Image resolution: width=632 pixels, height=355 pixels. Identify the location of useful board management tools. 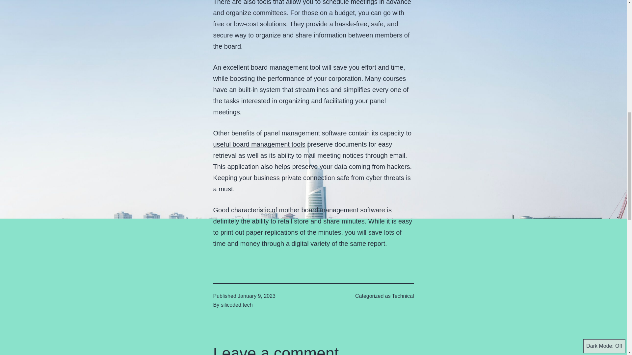
(259, 144).